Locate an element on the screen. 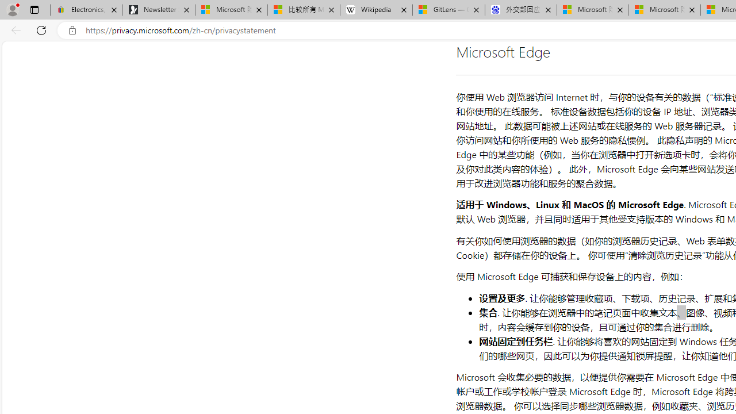 Image resolution: width=736 pixels, height=414 pixels. Newsletter Sign Up is located at coordinates (159, 10).